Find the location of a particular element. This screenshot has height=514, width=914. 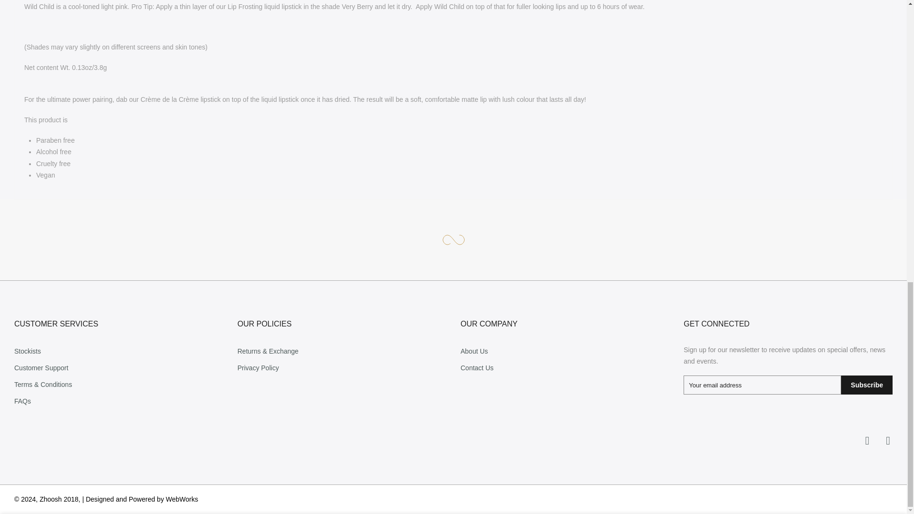

FAQs is located at coordinates (23, 401).